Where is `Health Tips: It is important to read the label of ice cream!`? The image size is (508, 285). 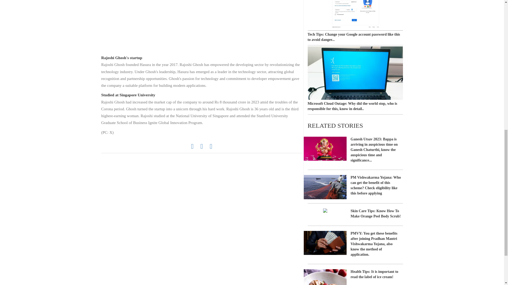
Health Tips: It is important to read the label of ice cream! is located at coordinates (355, 275).